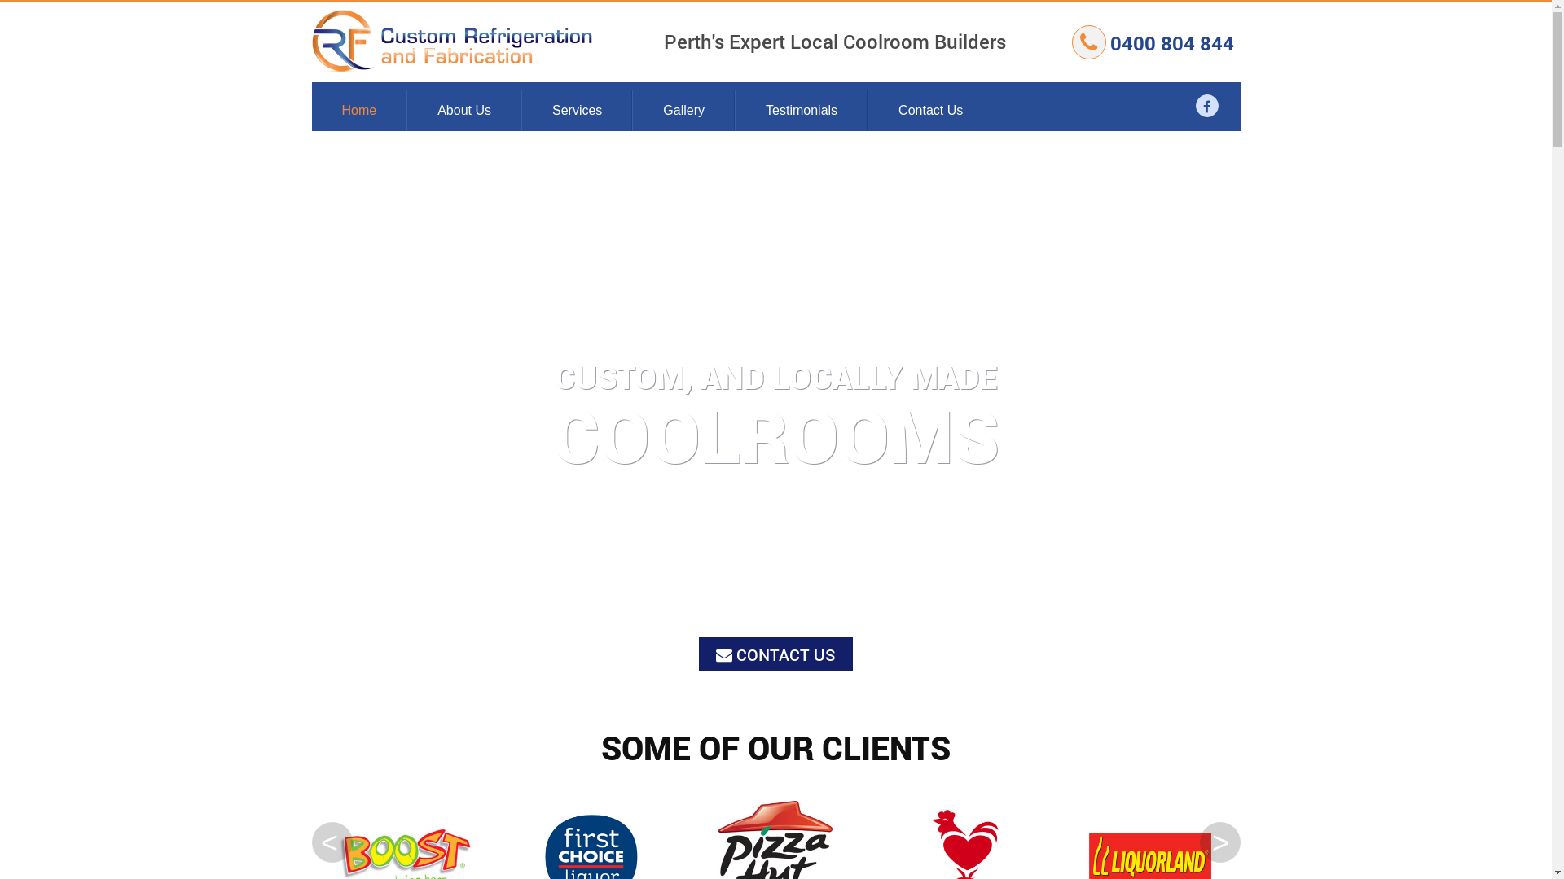  Describe the element at coordinates (684, 111) in the screenshot. I see `Gallery` at that location.